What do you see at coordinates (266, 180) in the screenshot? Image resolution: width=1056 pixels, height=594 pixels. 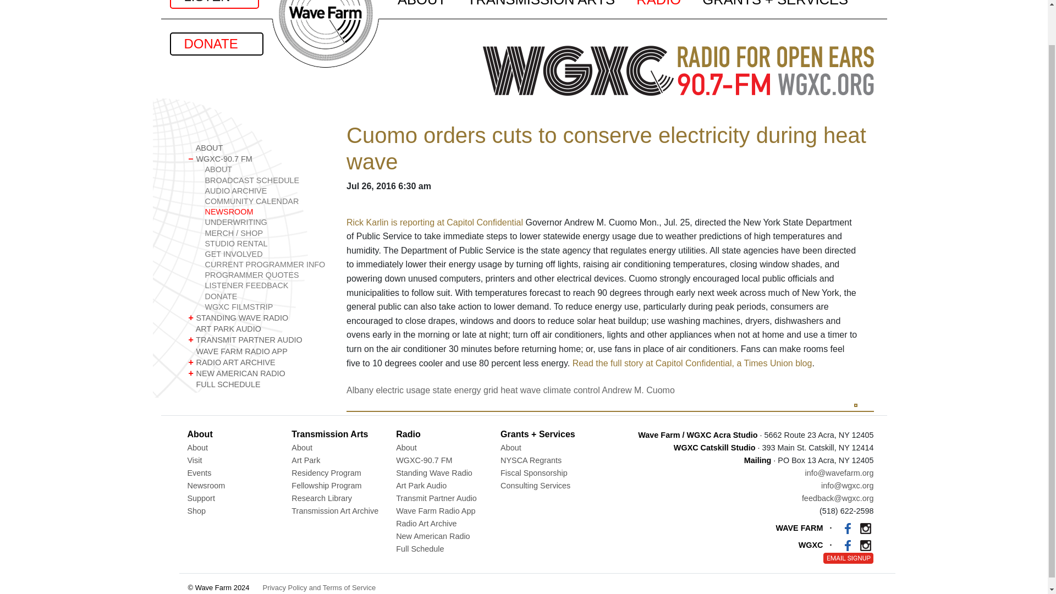 I see `BROADCAST SCHEDULE` at bounding box center [266, 180].